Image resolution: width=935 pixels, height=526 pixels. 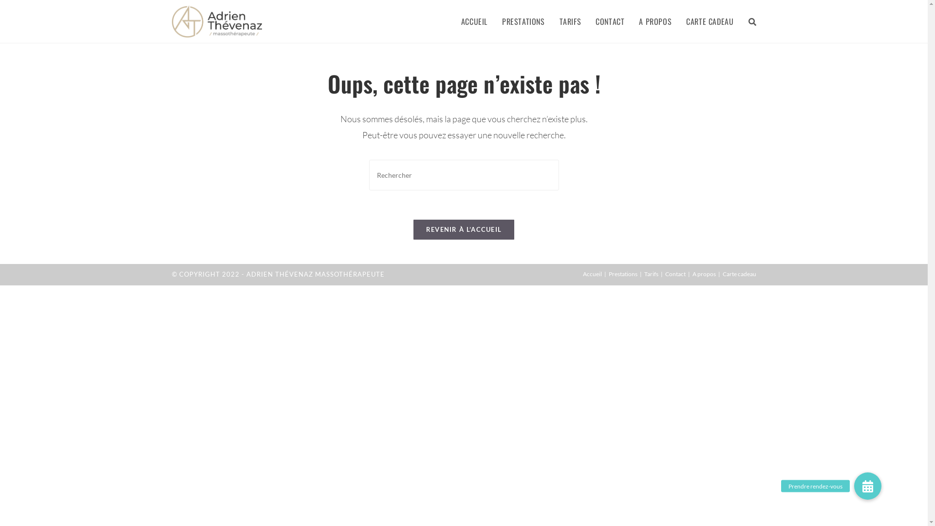 What do you see at coordinates (474, 21) in the screenshot?
I see `ACCUEIL` at bounding box center [474, 21].